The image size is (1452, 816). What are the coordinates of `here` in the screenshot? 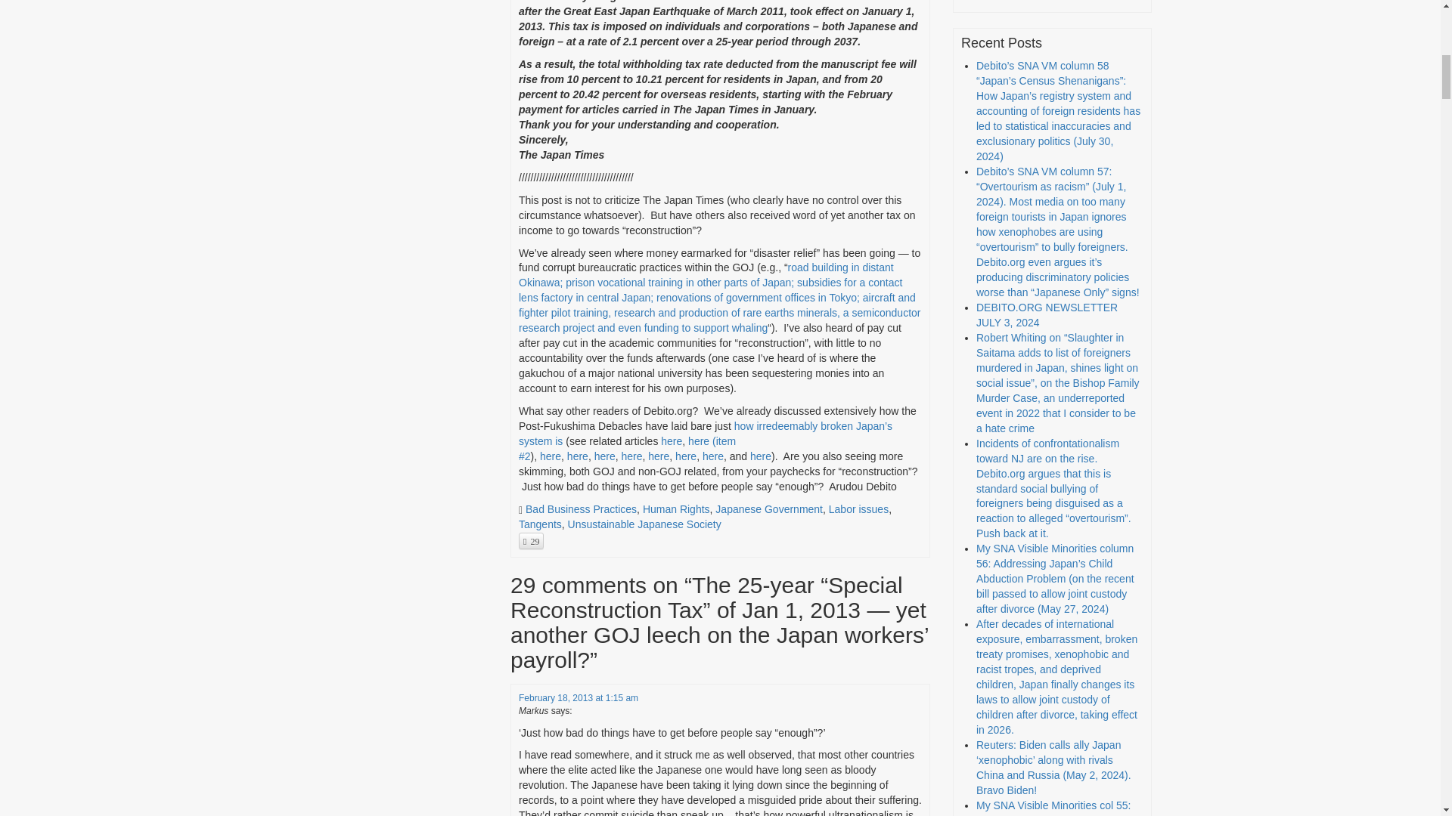 It's located at (551, 456).